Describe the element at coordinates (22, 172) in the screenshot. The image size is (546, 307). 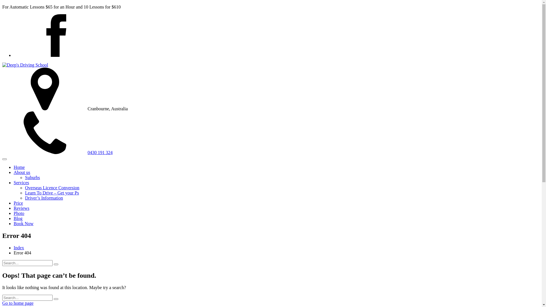
I see `About us` at that location.